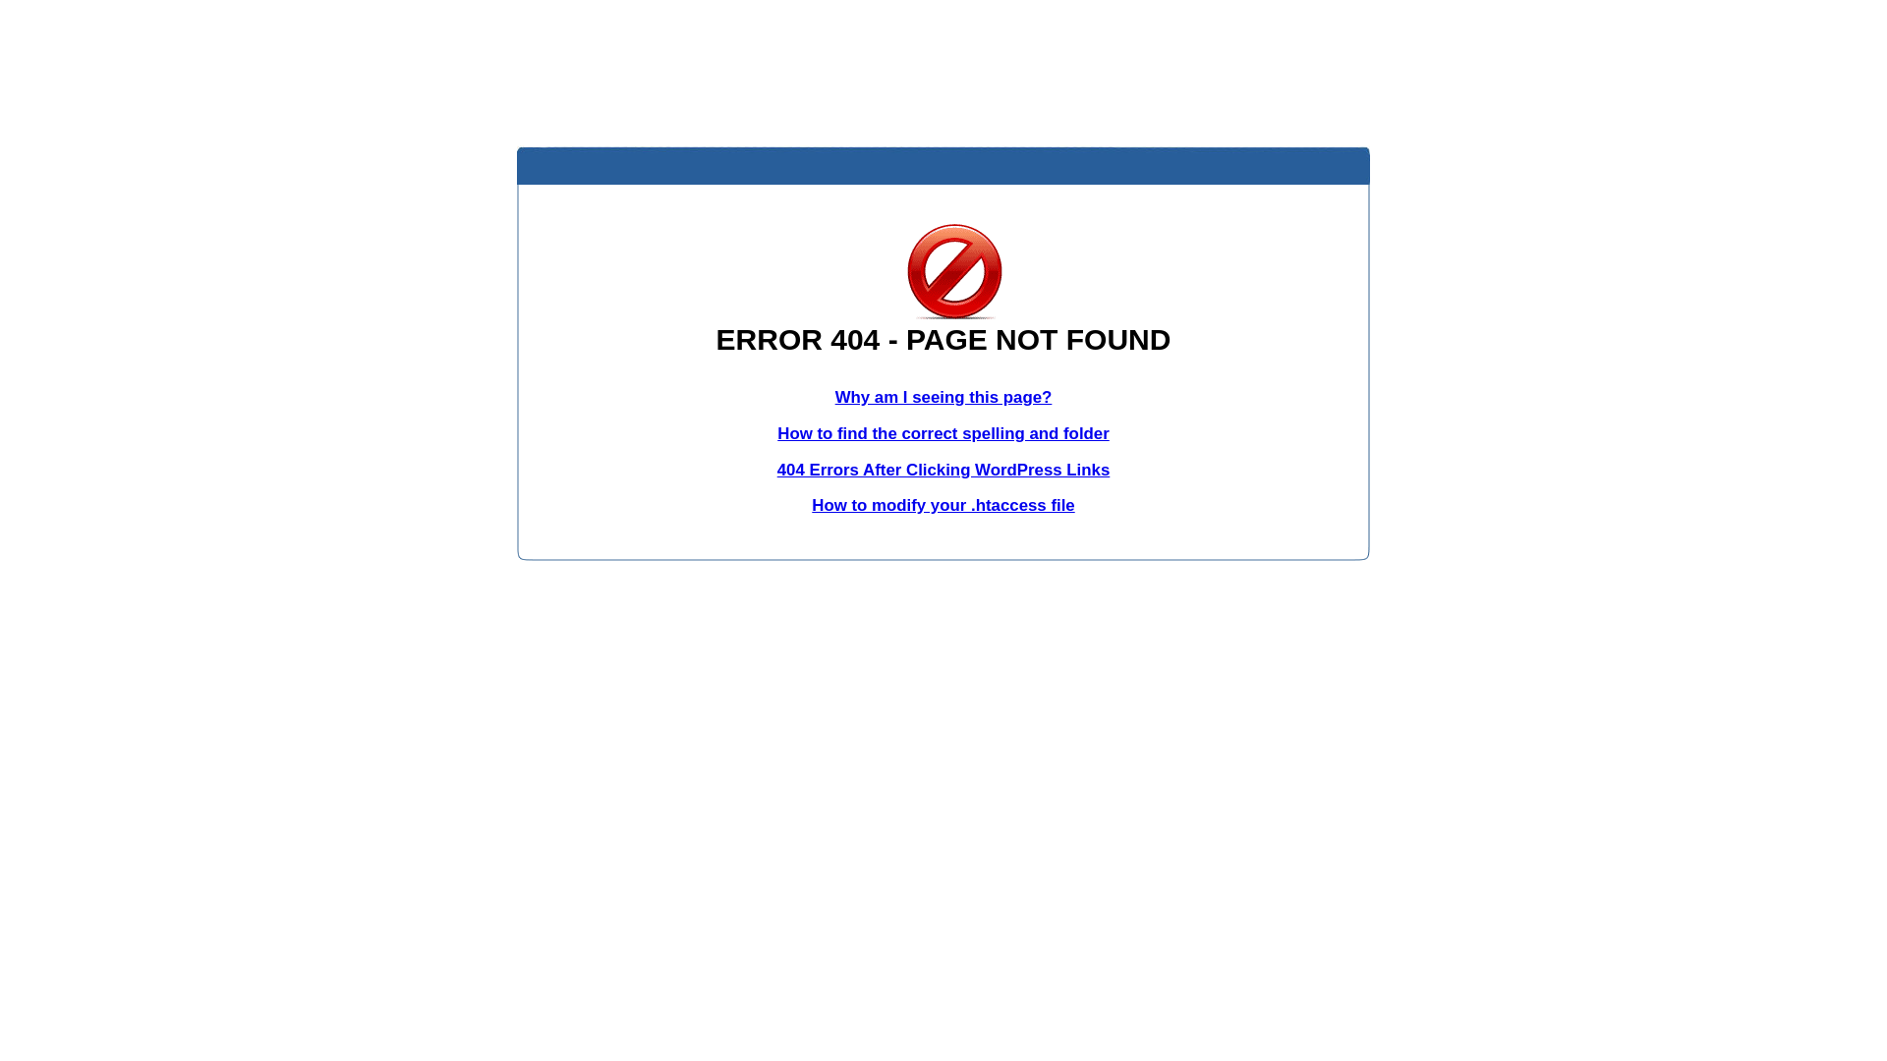 The height and width of the screenshot is (1061, 1887). Describe the element at coordinates (943, 470) in the screenshot. I see `404 Errors After Clicking WordPress Links` at that location.